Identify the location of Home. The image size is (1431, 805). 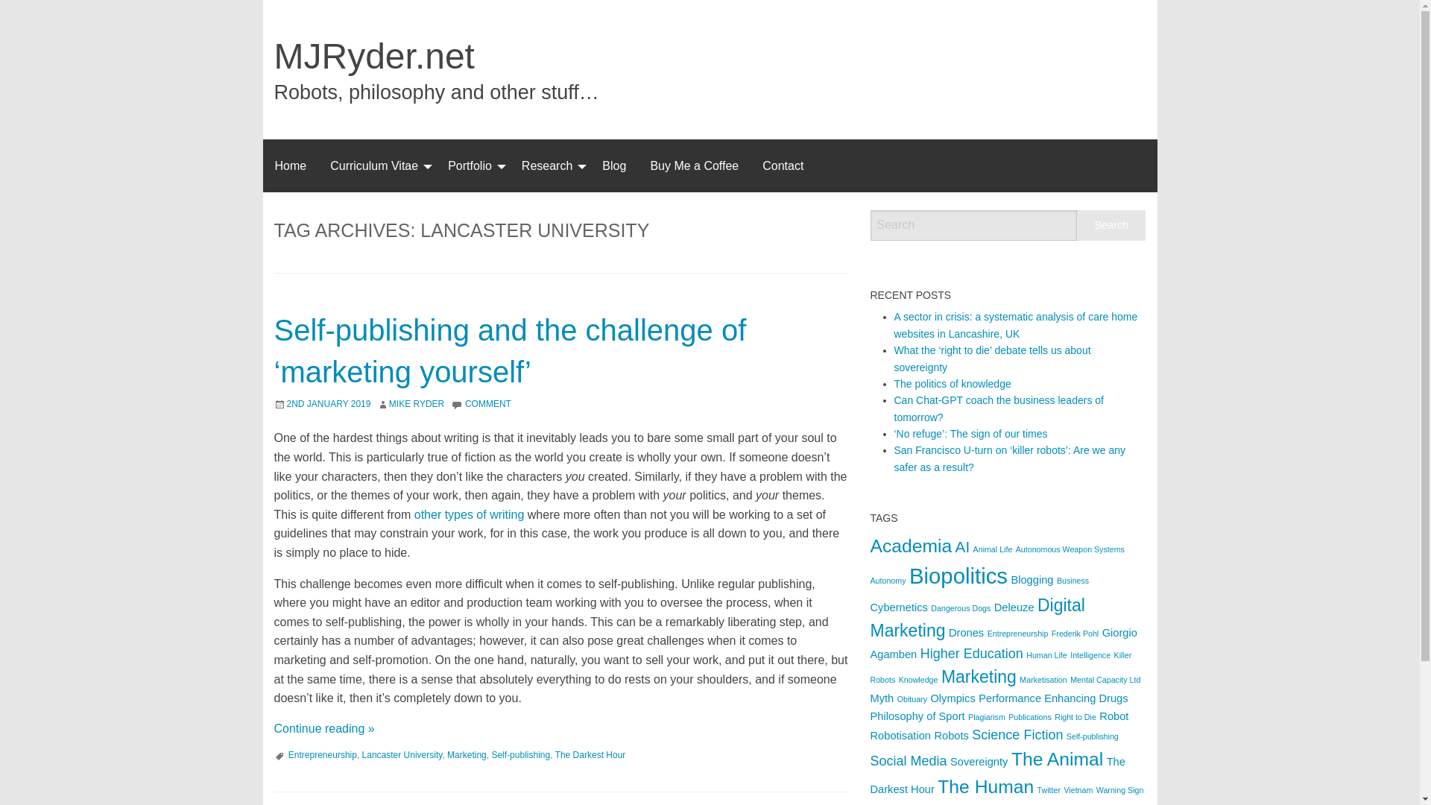
(289, 165).